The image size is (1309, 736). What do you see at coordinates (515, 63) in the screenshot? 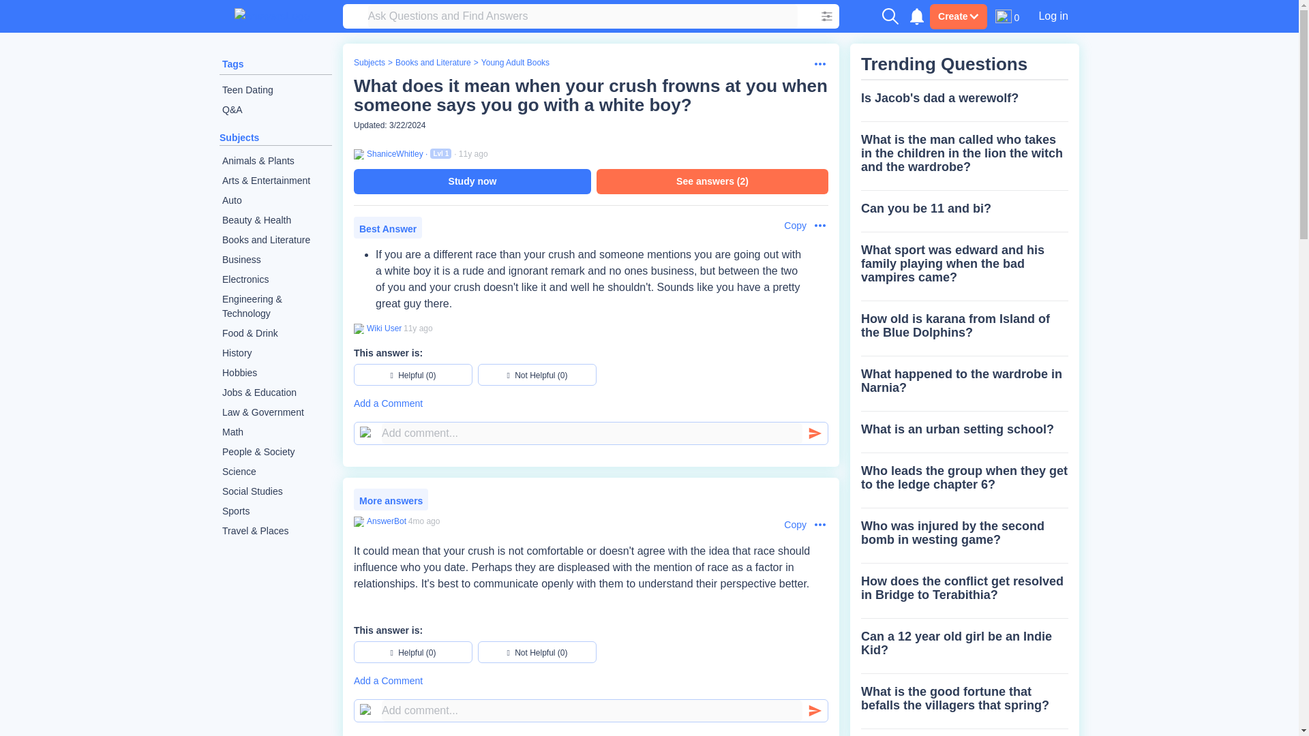
I see `Young Adult Books` at bounding box center [515, 63].